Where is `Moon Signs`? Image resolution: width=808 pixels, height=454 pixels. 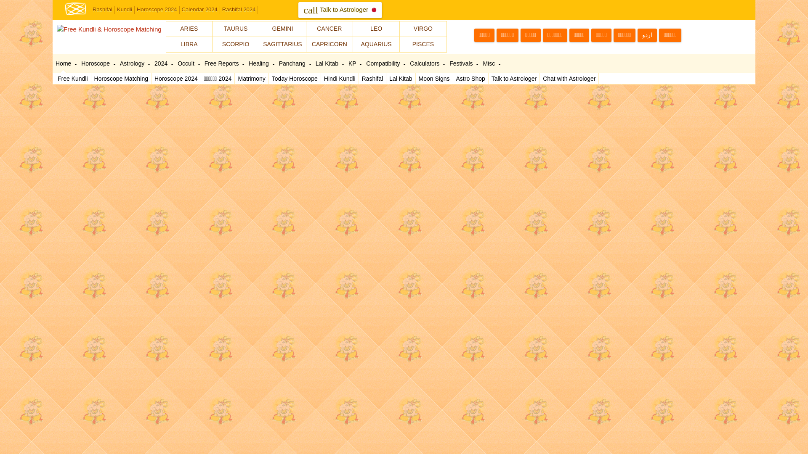
Moon Signs is located at coordinates (434, 78).